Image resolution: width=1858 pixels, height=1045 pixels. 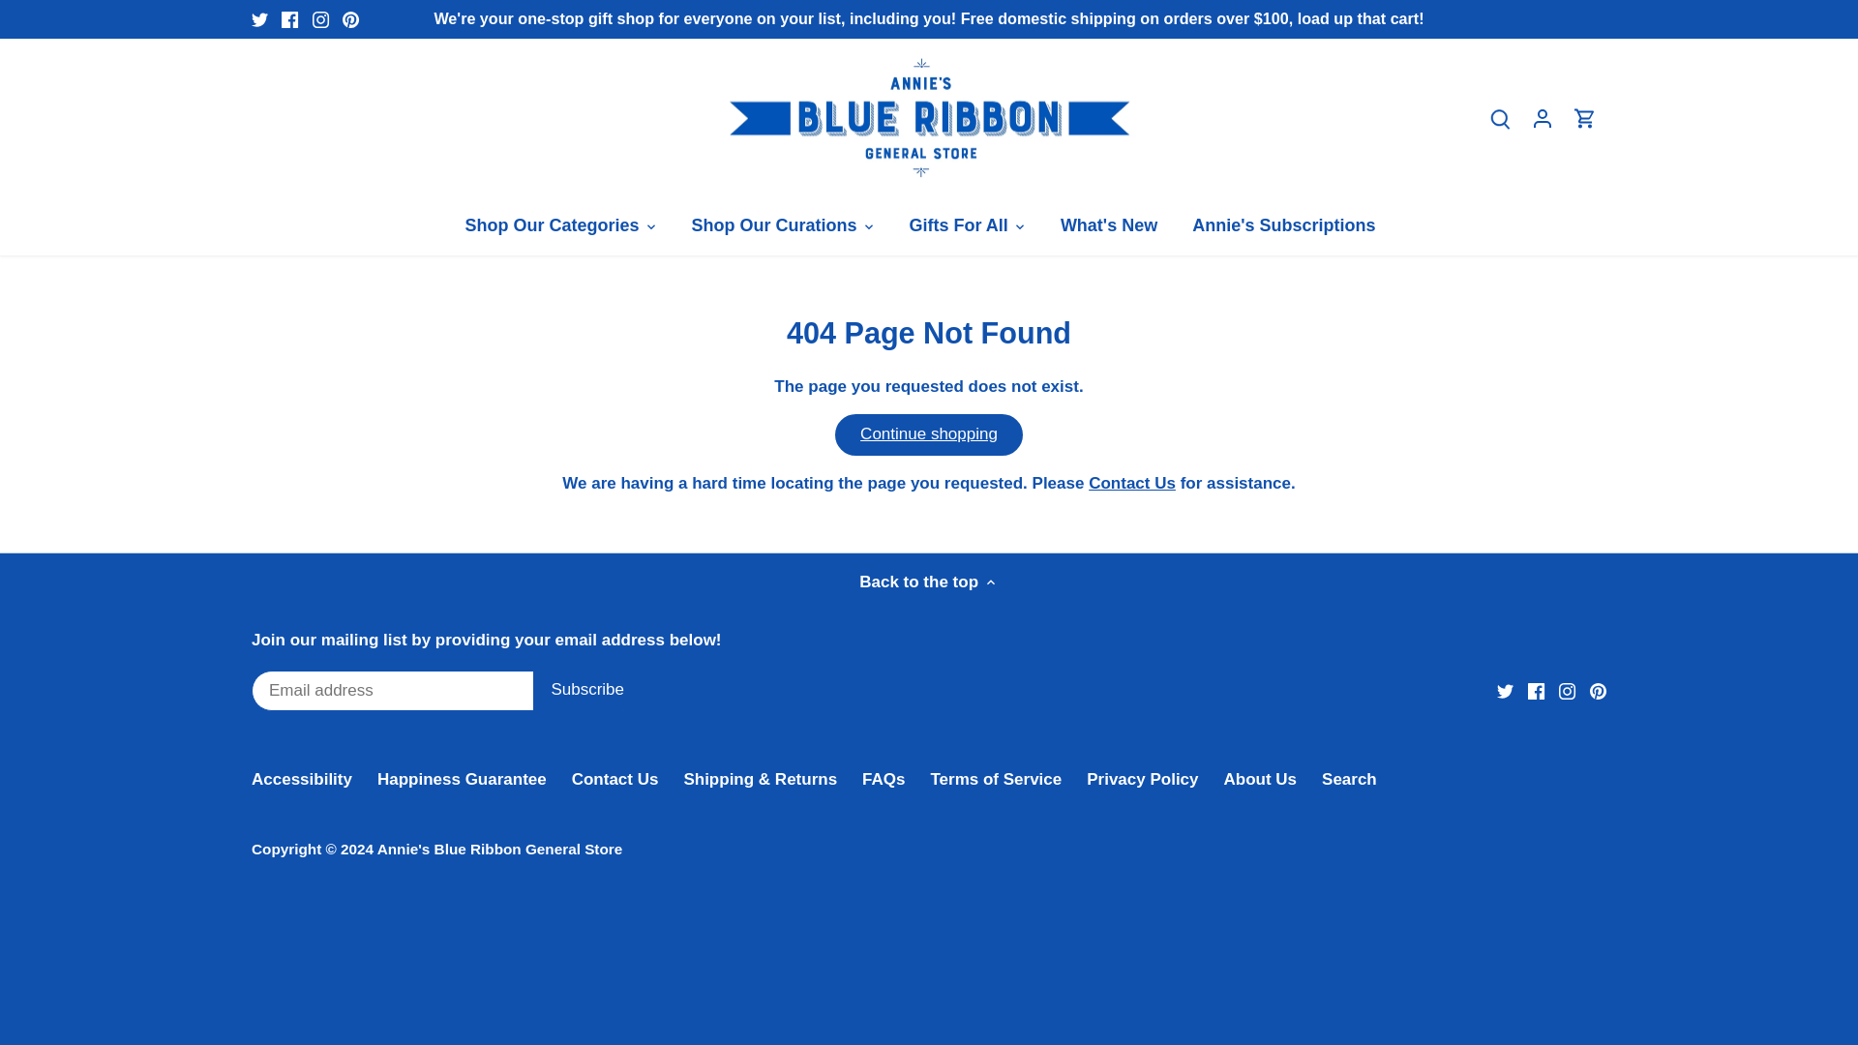 What do you see at coordinates (1567, 691) in the screenshot?
I see `Instagram` at bounding box center [1567, 691].